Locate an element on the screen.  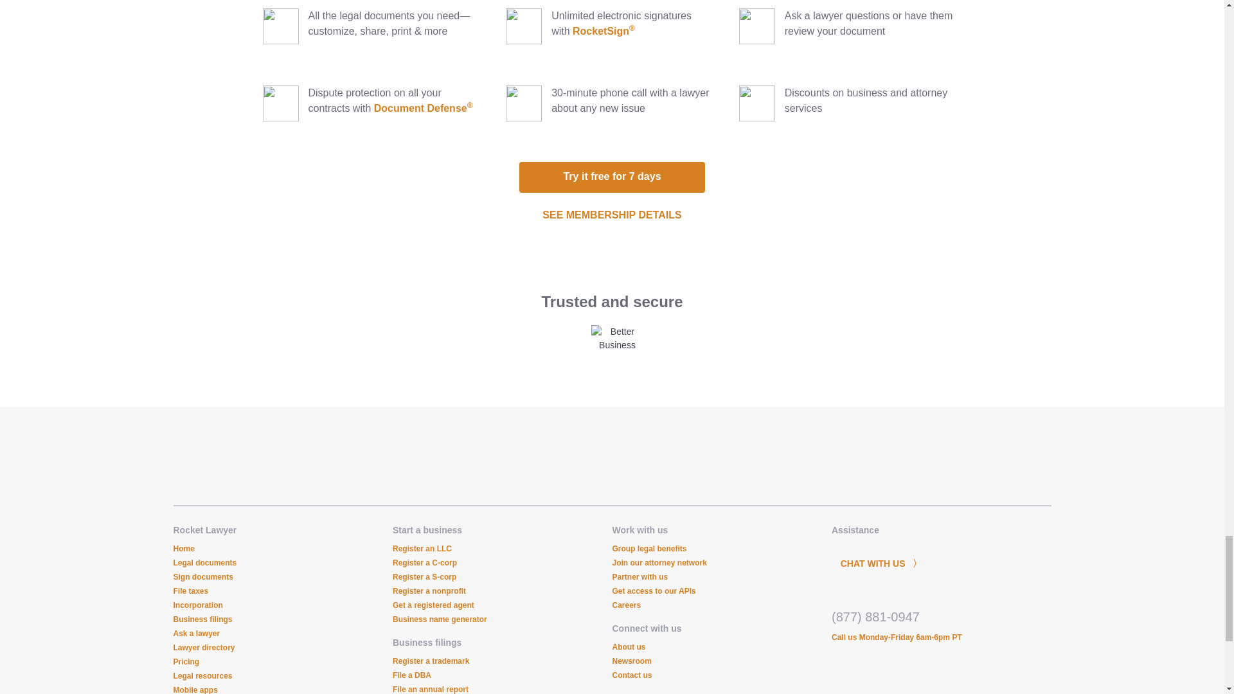
Pricing is located at coordinates (186, 661).